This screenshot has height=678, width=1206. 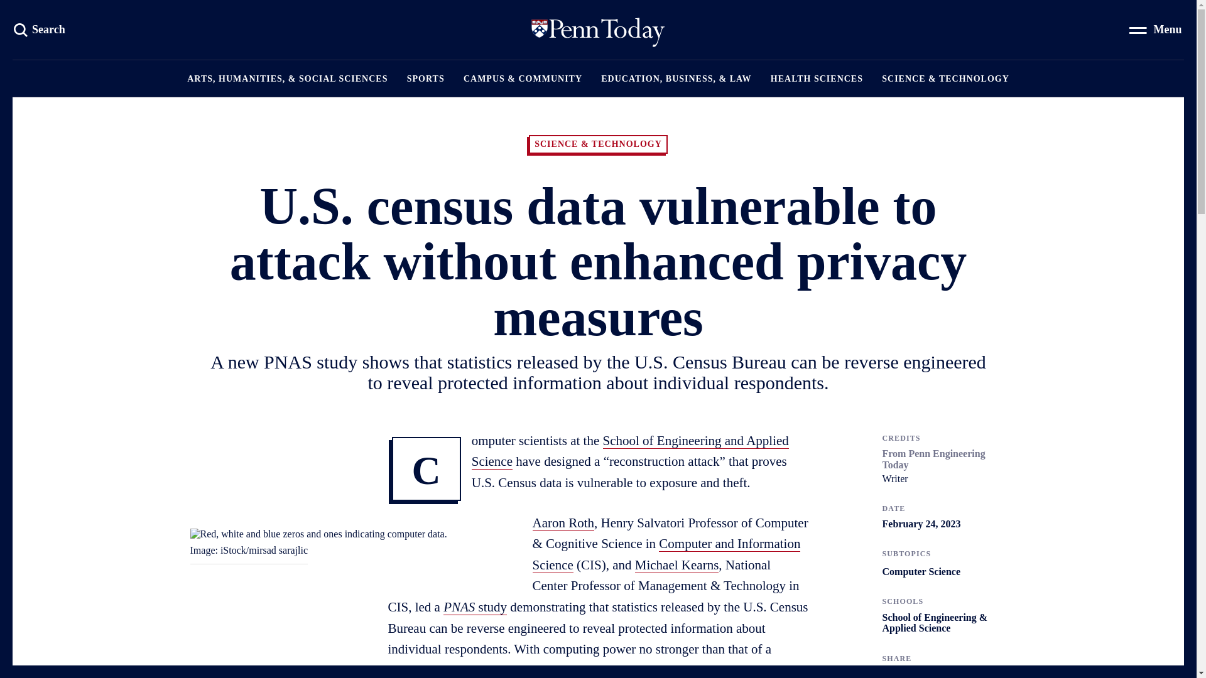 I want to click on Share - LinkedIn, so click(x=937, y=673).